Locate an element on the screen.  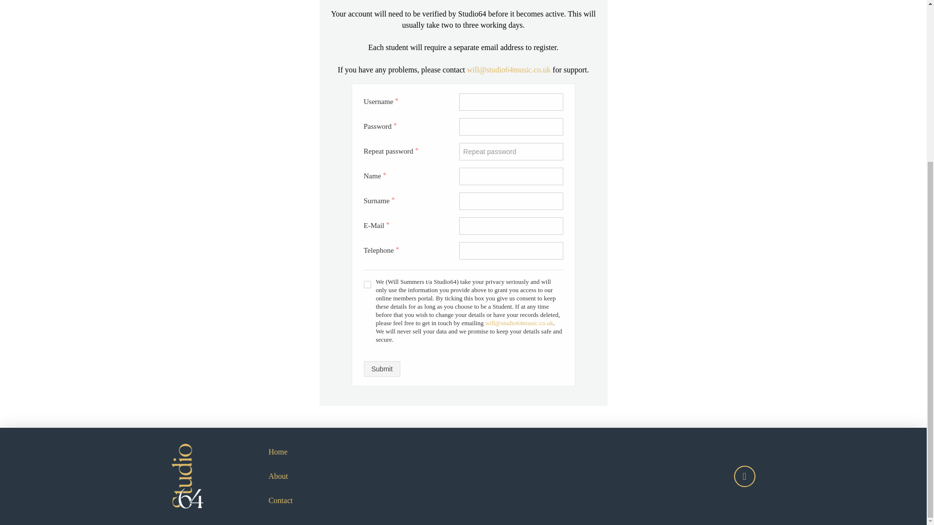
Contact is located at coordinates (280, 501).